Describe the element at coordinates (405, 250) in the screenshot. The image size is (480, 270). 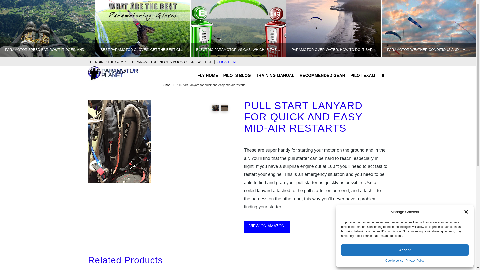
I see `Accept` at that location.